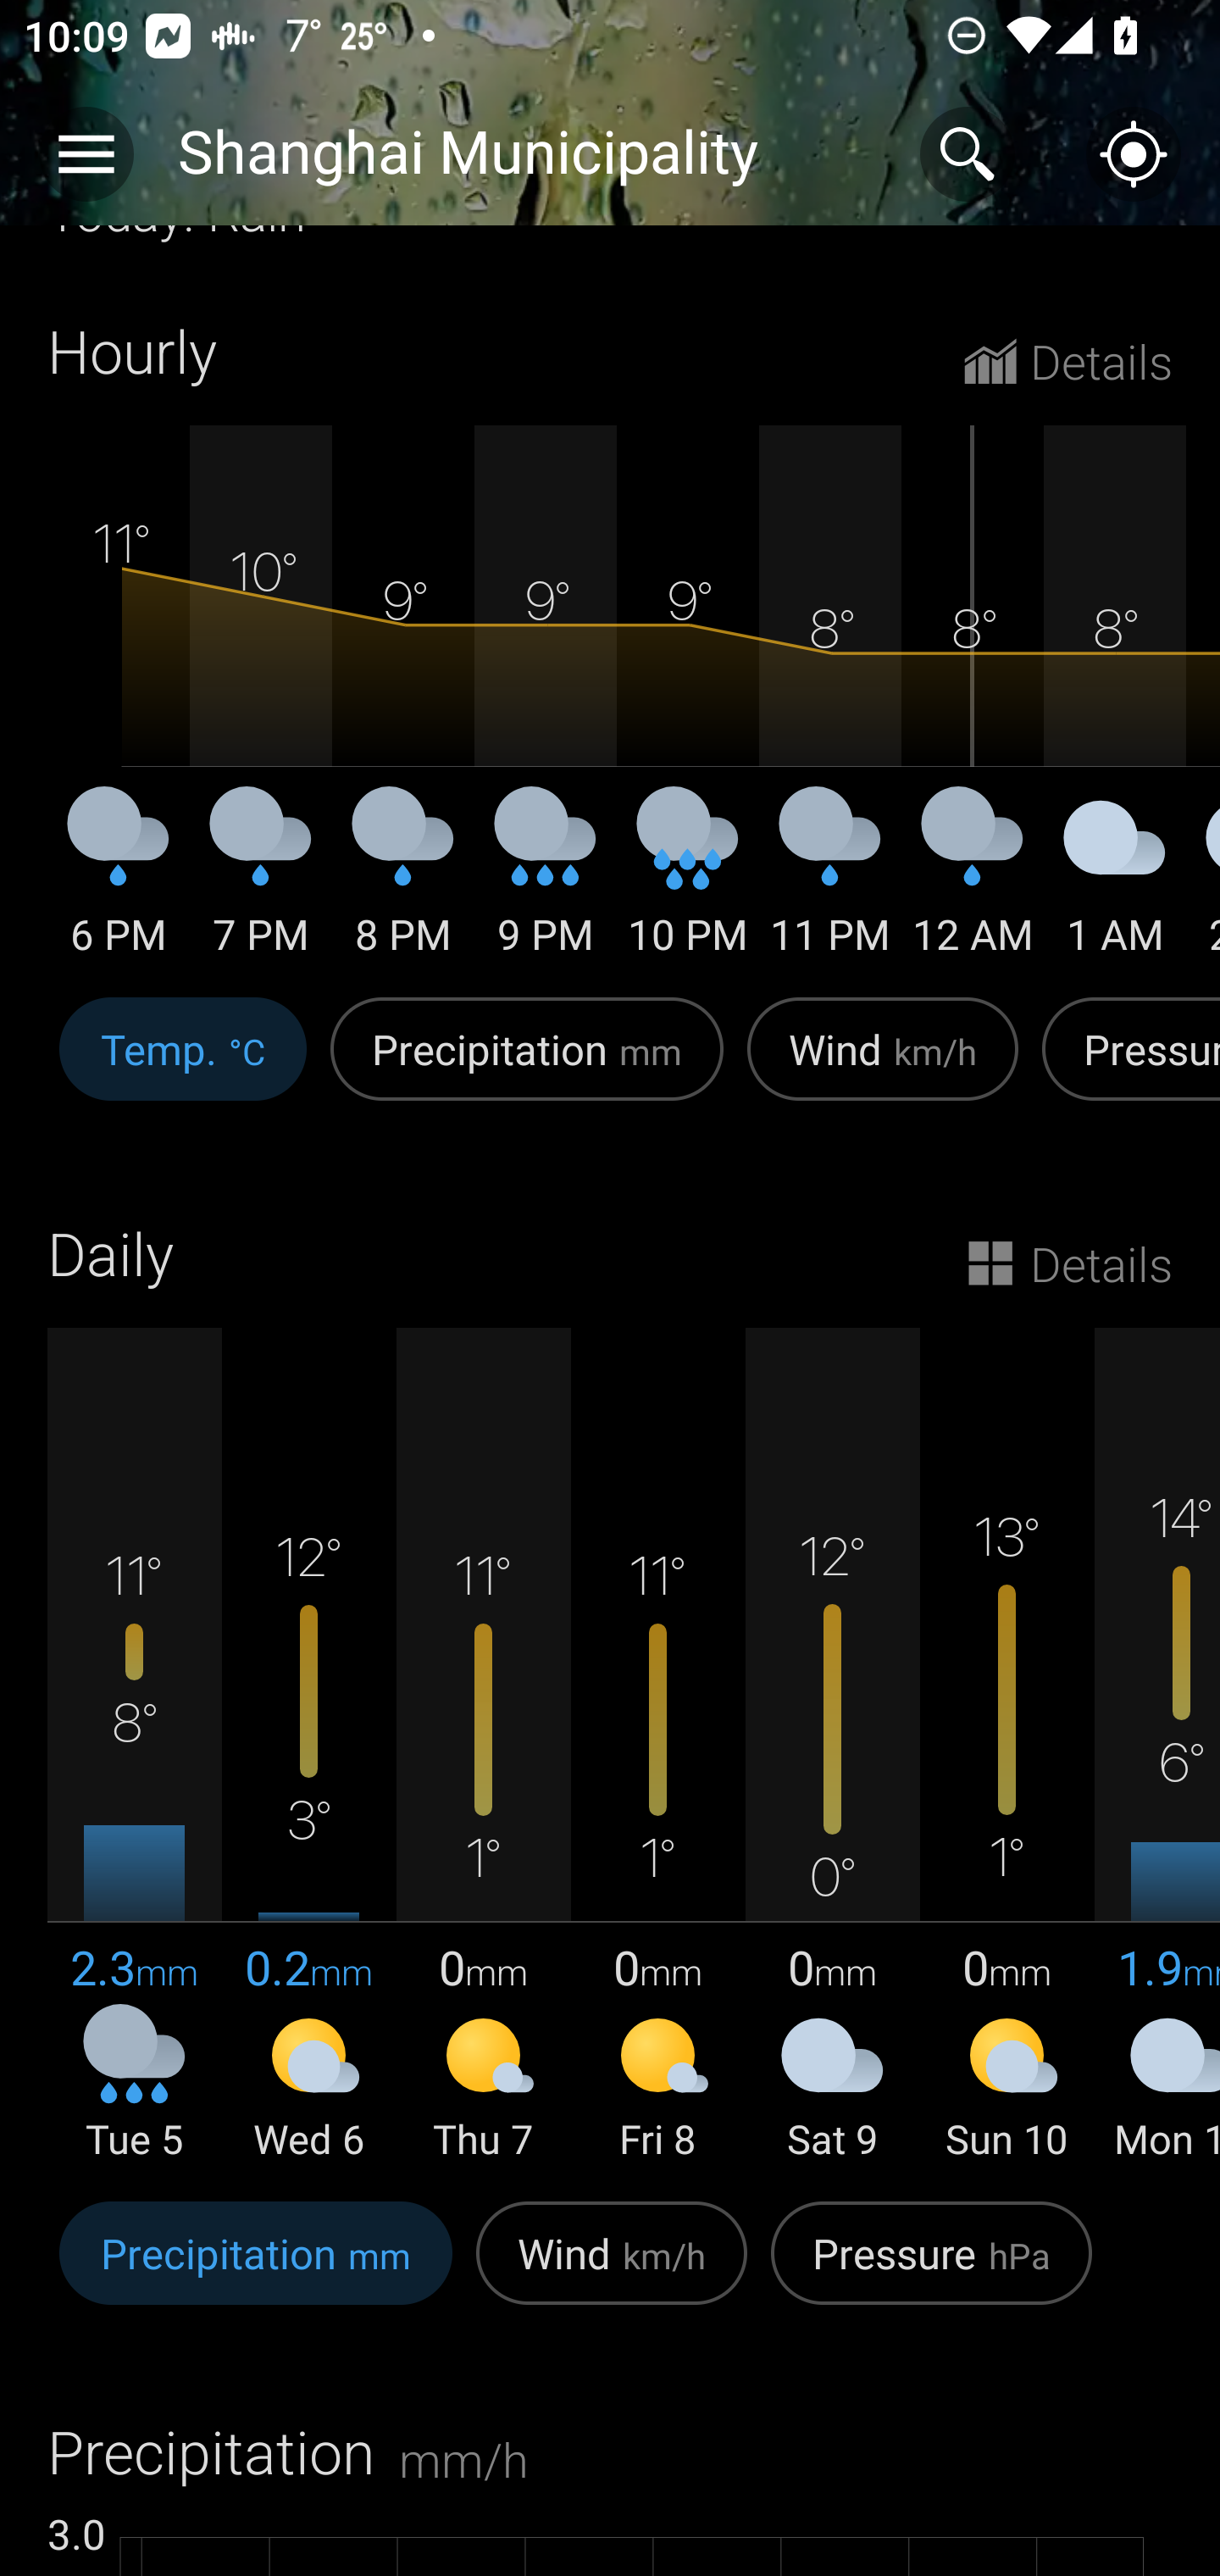 Image resolution: width=1220 pixels, height=2576 pixels. What do you see at coordinates (483, 1746) in the screenshot?
I see `11° 1° 0 mm Thu 7` at bounding box center [483, 1746].